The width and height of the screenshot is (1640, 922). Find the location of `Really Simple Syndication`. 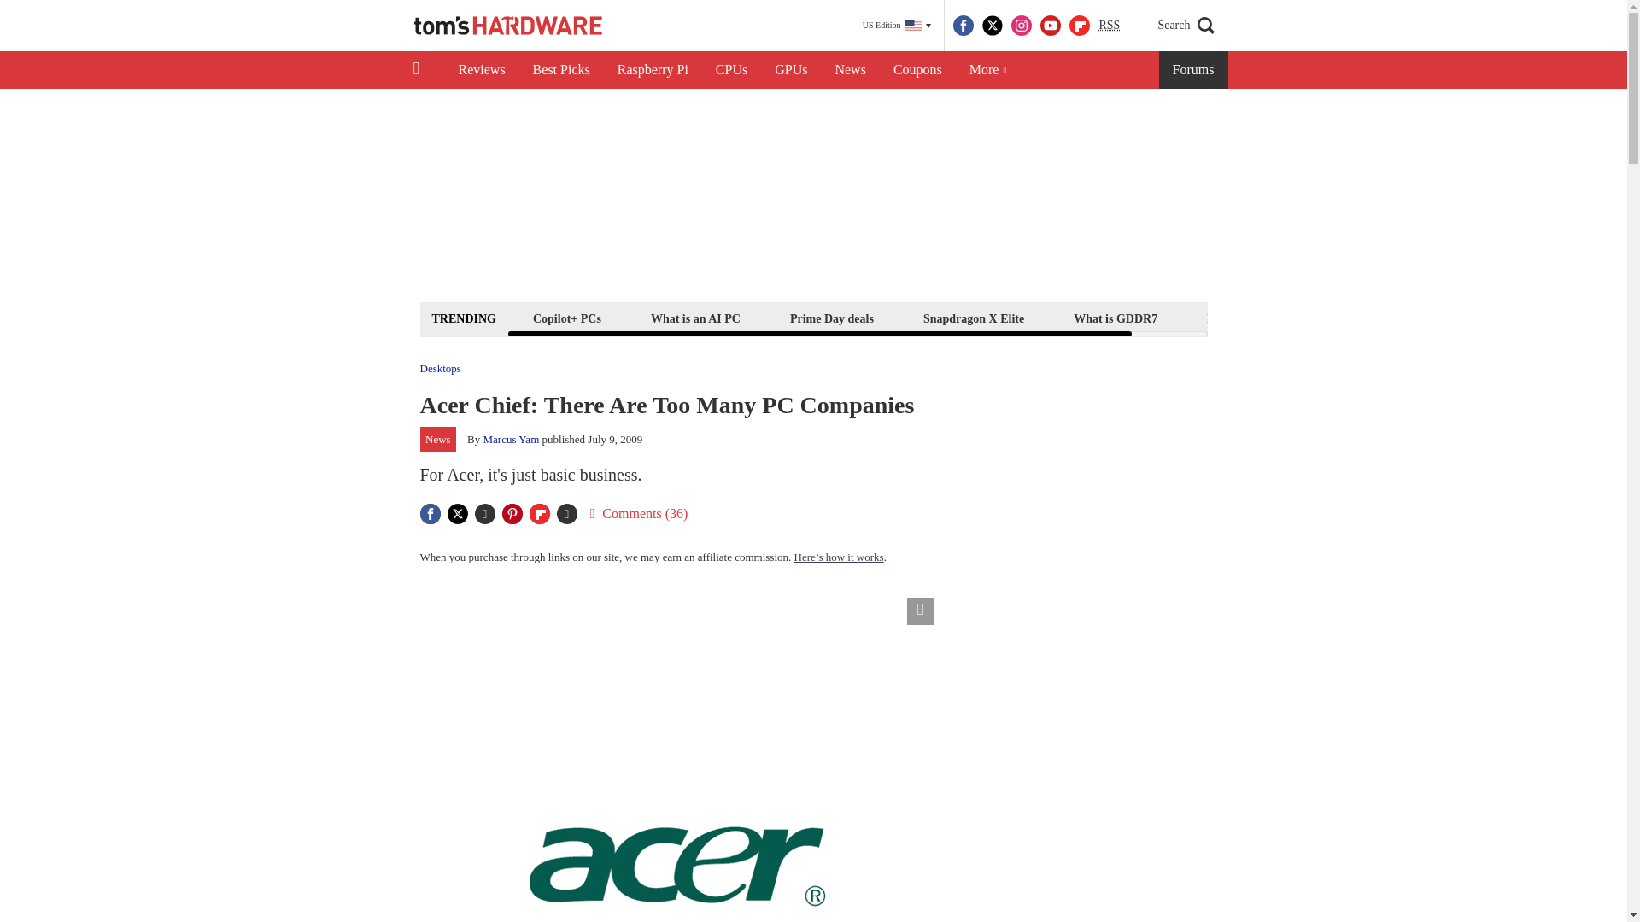

Really Simple Syndication is located at coordinates (1109, 24).